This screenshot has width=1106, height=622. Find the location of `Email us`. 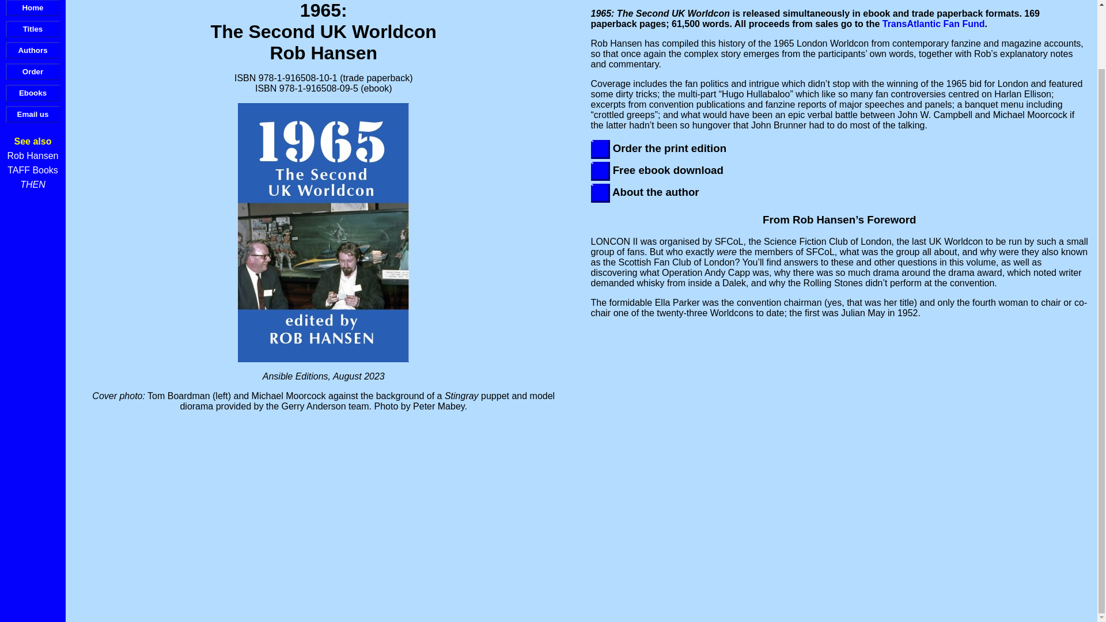

Email us is located at coordinates (32, 114).